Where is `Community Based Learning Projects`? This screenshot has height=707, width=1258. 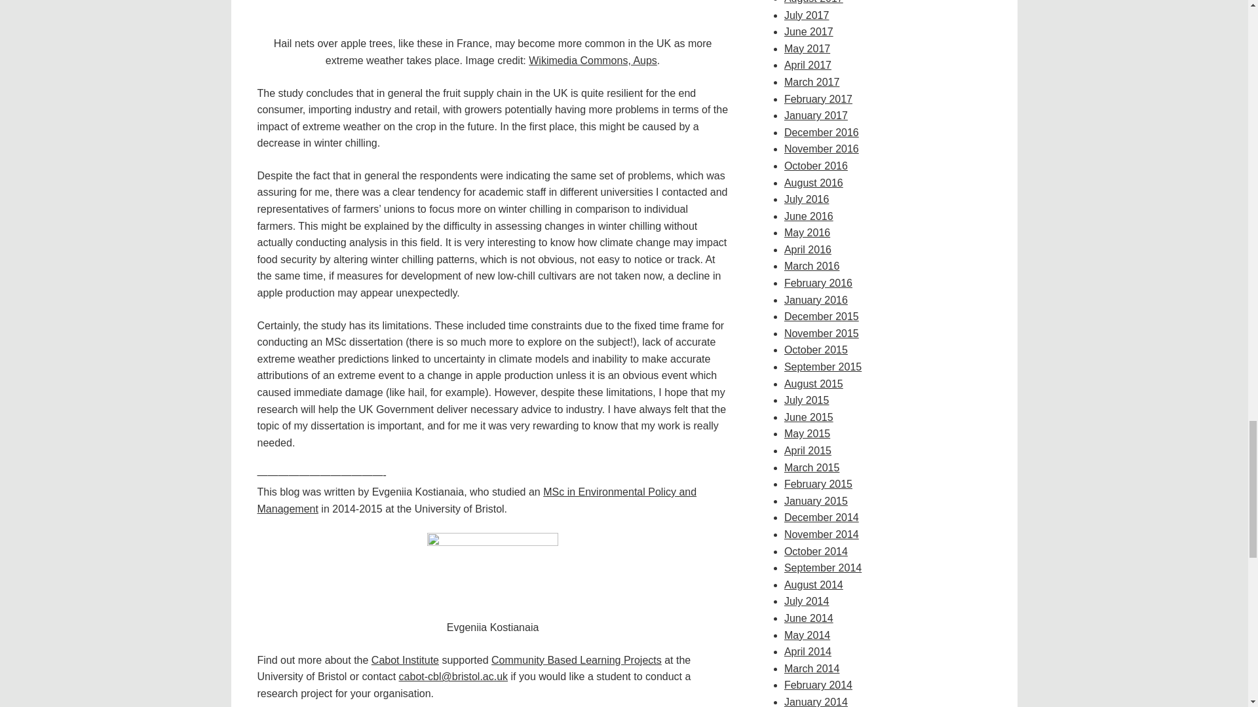
Community Based Learning Projects is located at coordinates (577, 660).